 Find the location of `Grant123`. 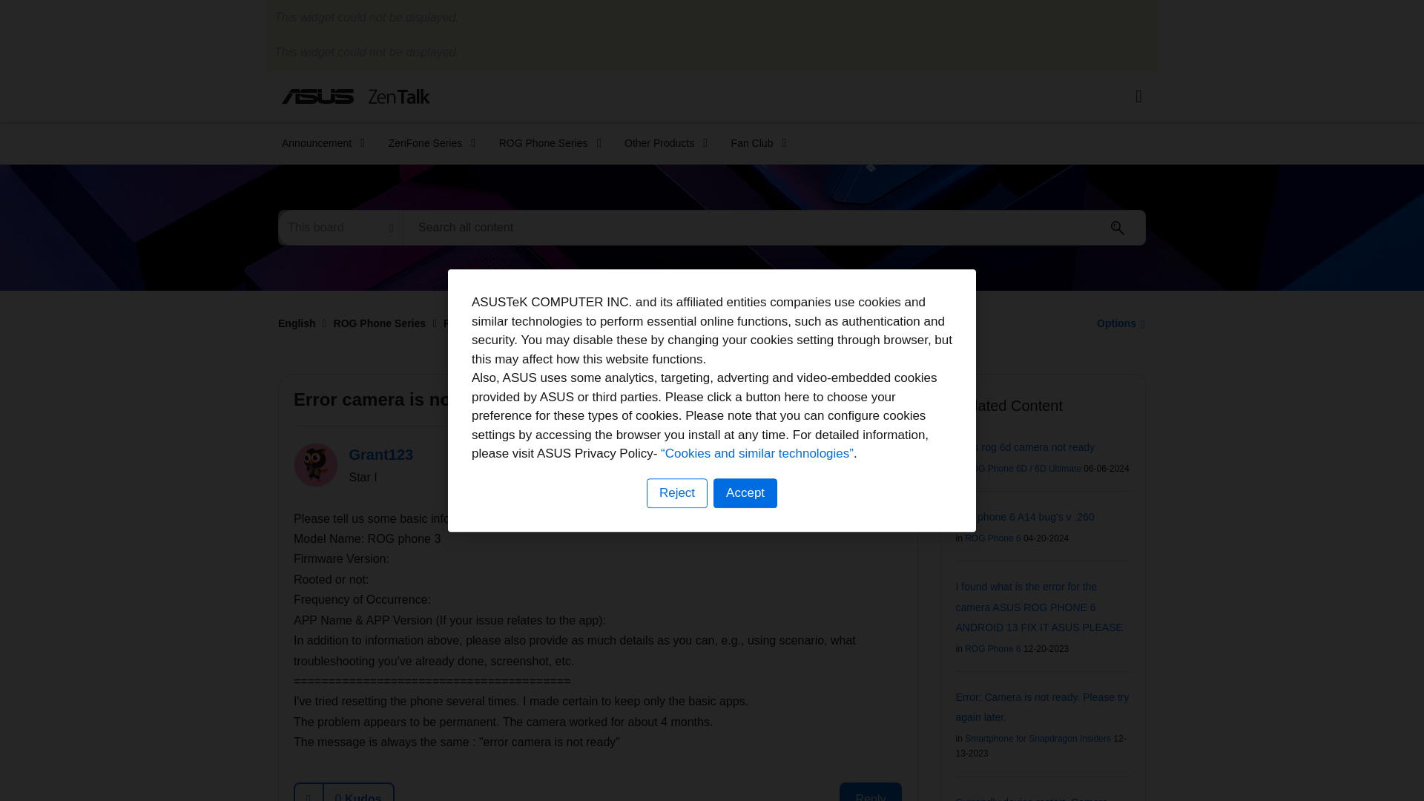

Grant123 is located at coordinates (316, 464).